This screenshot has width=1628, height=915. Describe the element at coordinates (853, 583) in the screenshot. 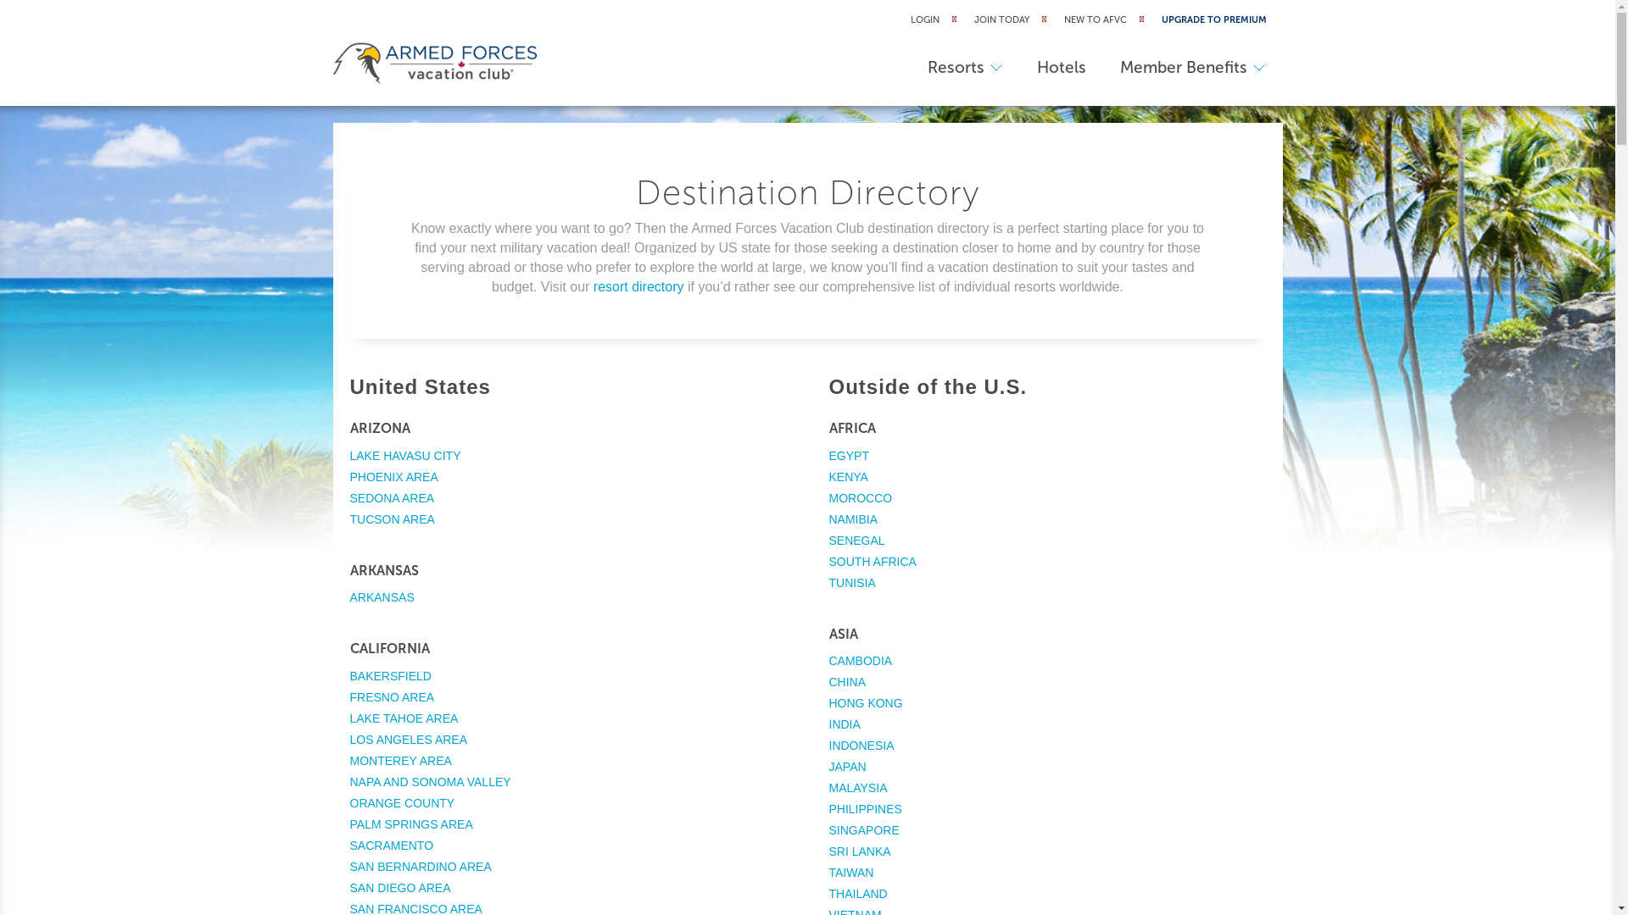

I see `TUNISIA` at that location.